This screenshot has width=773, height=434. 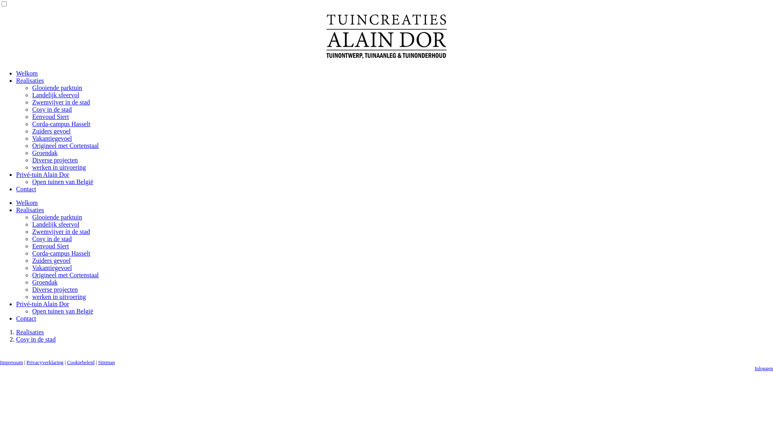 I want to click on Landelijk sfeervol, so click(x=56, y=95).